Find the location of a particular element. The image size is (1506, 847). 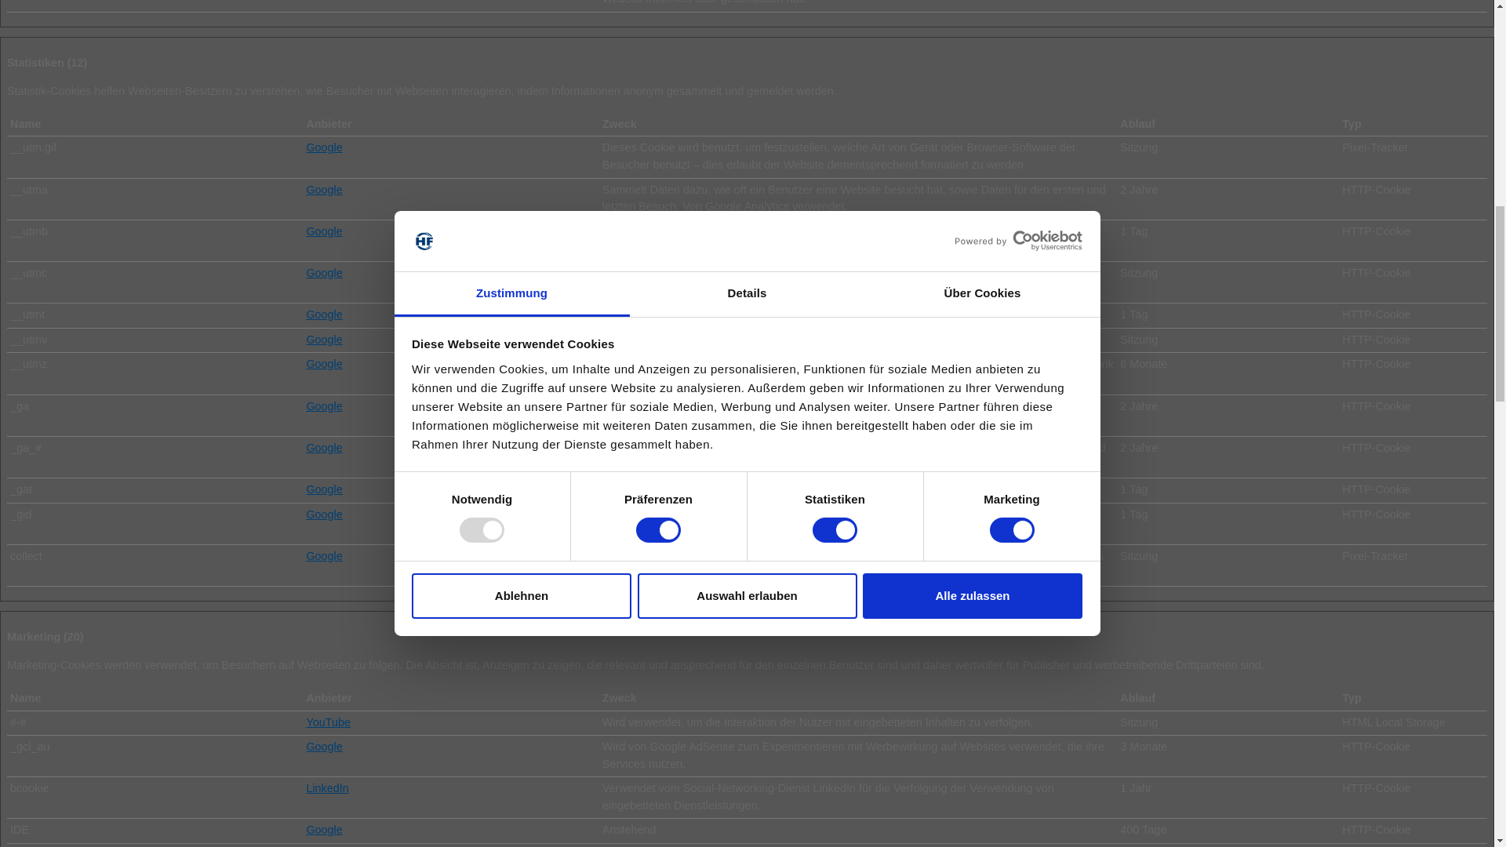

Google is located at coordinates (323, 363).